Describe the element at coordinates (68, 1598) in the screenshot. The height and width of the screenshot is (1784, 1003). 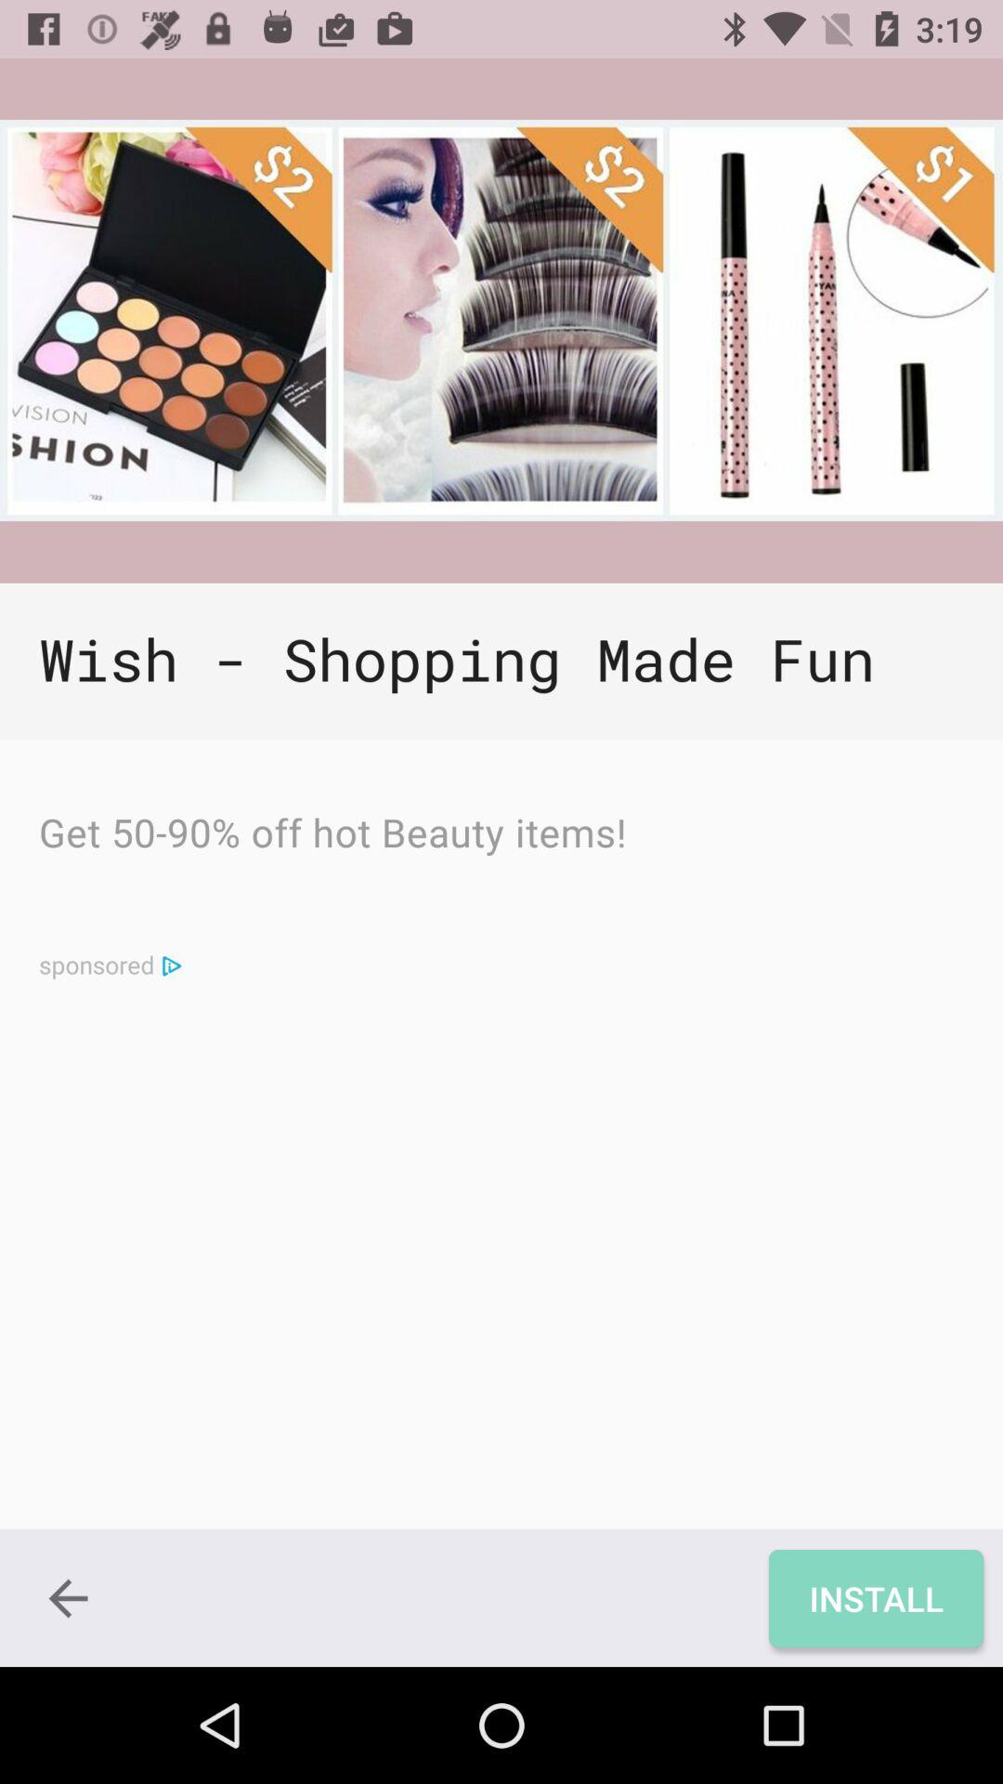
I see `press icon to the left of install` at that location.